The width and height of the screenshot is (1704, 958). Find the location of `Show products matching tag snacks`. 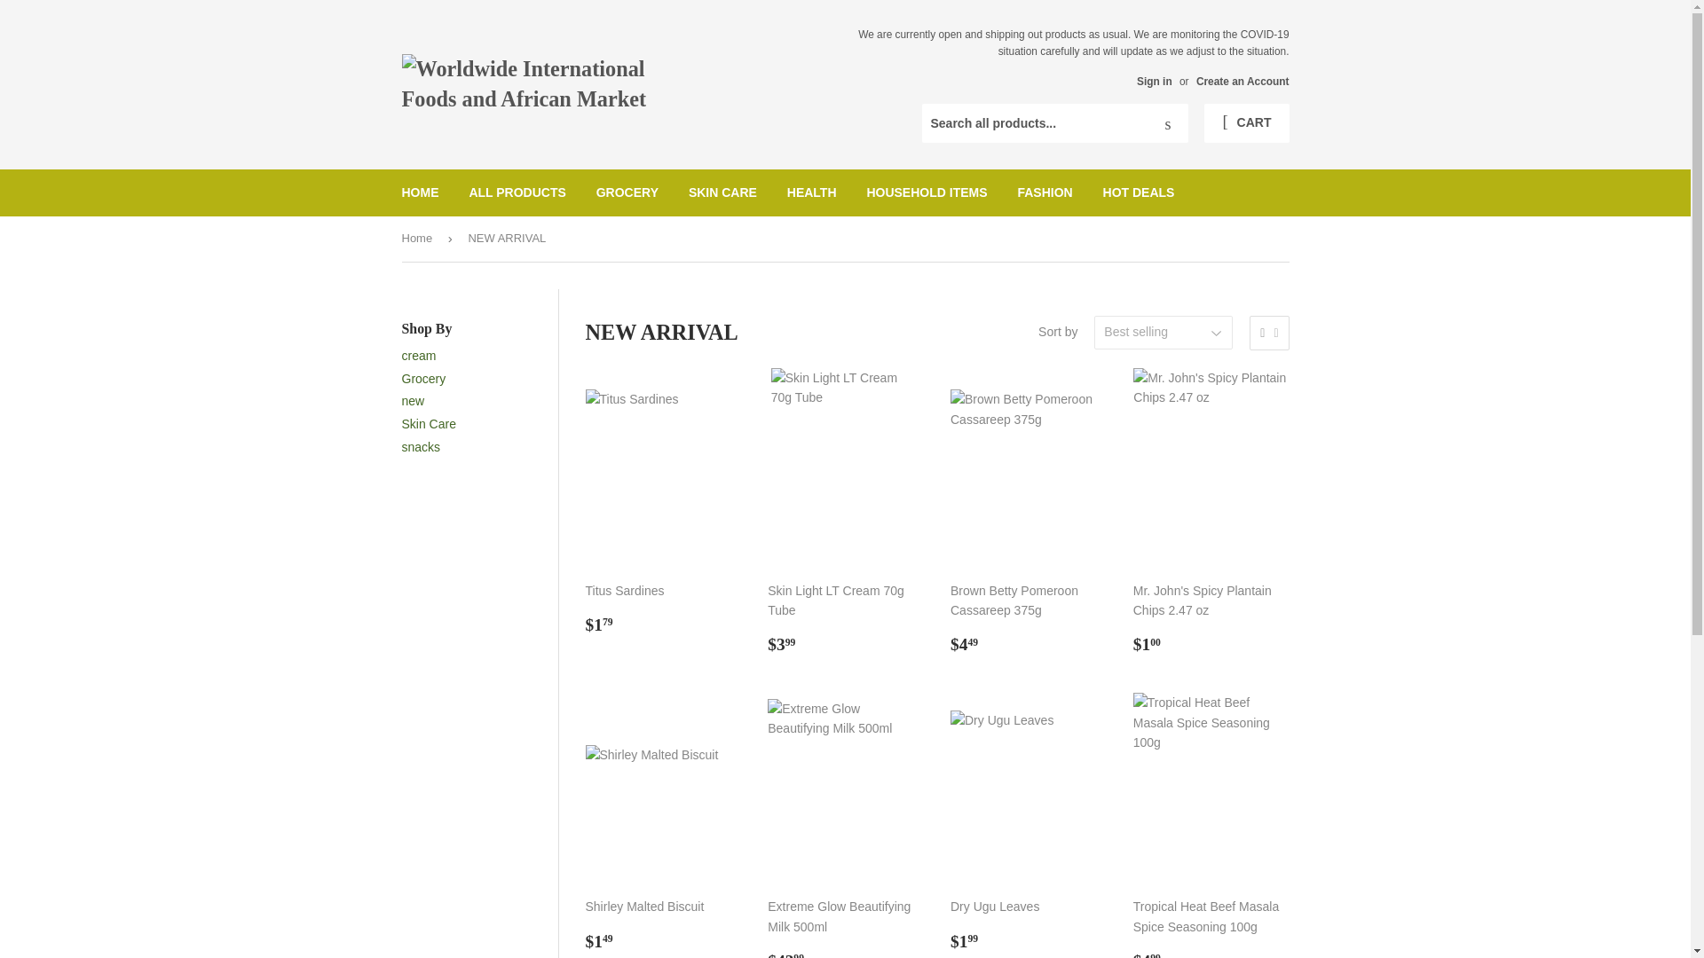

Show products matching tag snacks is located at coordinates (420, 446).